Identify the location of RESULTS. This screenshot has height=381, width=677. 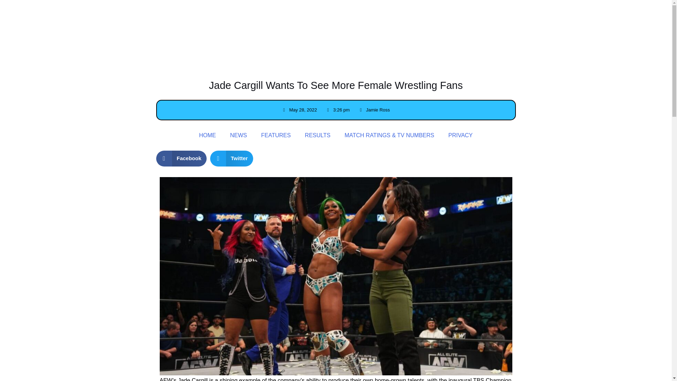
(502, 19).